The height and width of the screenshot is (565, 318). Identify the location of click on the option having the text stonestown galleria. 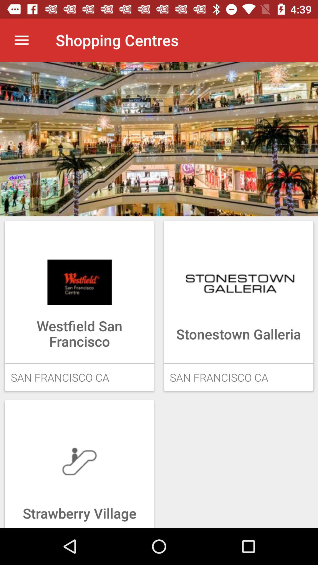
(238, 306).